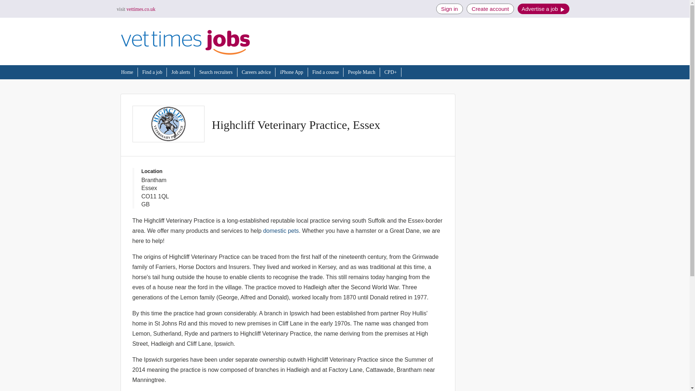 This screenshot has width=695, height=391. I want to click on vet times jobs, so click(185, 42).